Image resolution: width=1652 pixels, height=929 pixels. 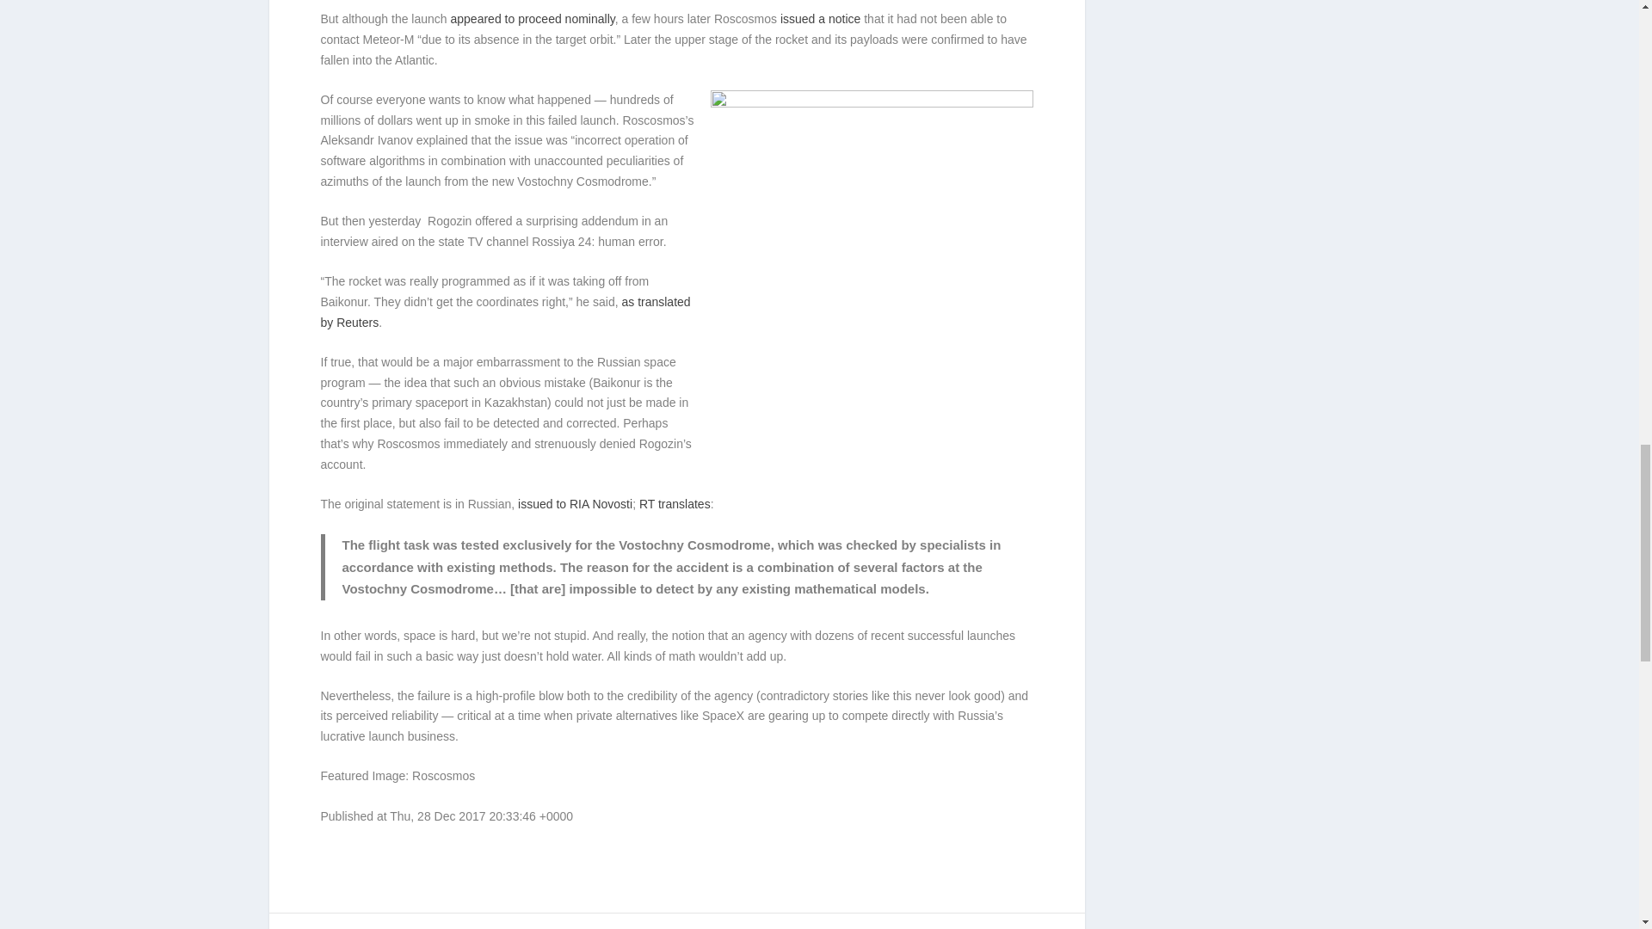 I want to click on RT translates, so click(x=675, y=504).